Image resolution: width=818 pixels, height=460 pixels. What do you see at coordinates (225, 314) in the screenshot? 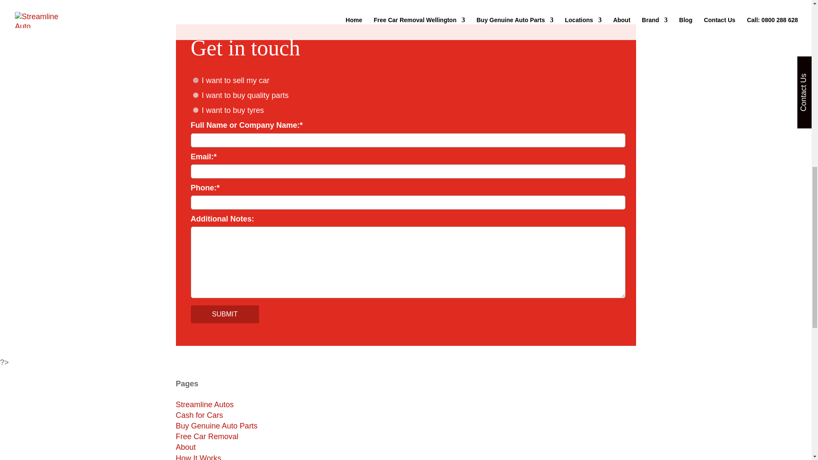
I see `Submit` at bounding box center [225, 314].